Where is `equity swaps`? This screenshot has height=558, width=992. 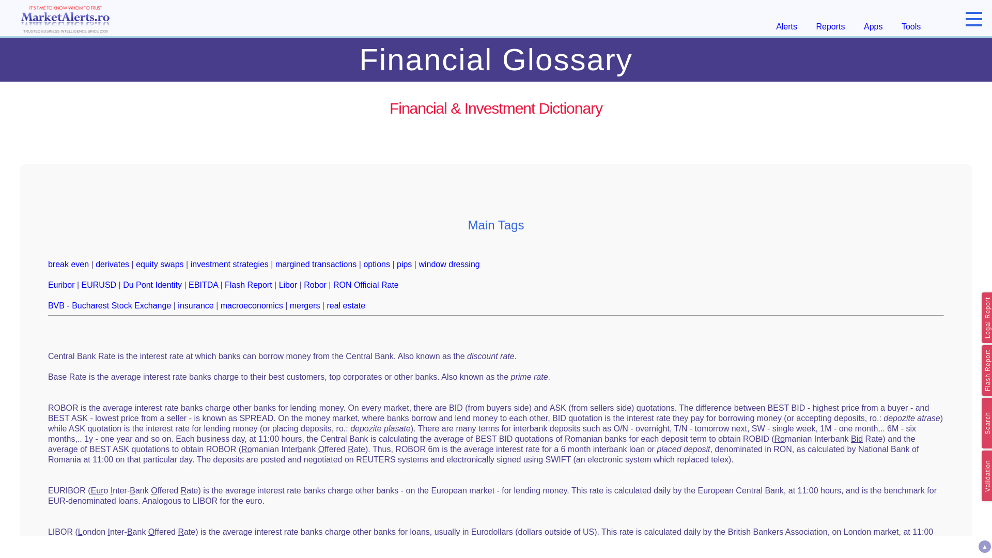
equity swaps is located at coordinates (160, 264).